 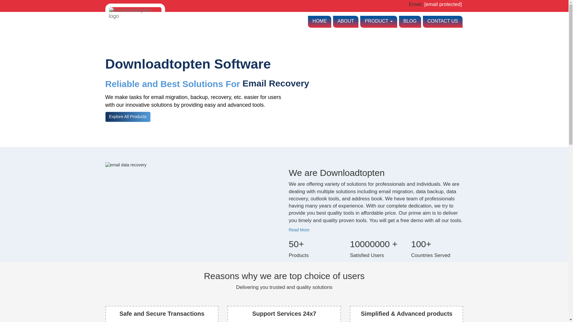 What do you see at coordinates (378, 21) in the screenshot?
I see `PRODUCT` at bounding box center [378, 21].